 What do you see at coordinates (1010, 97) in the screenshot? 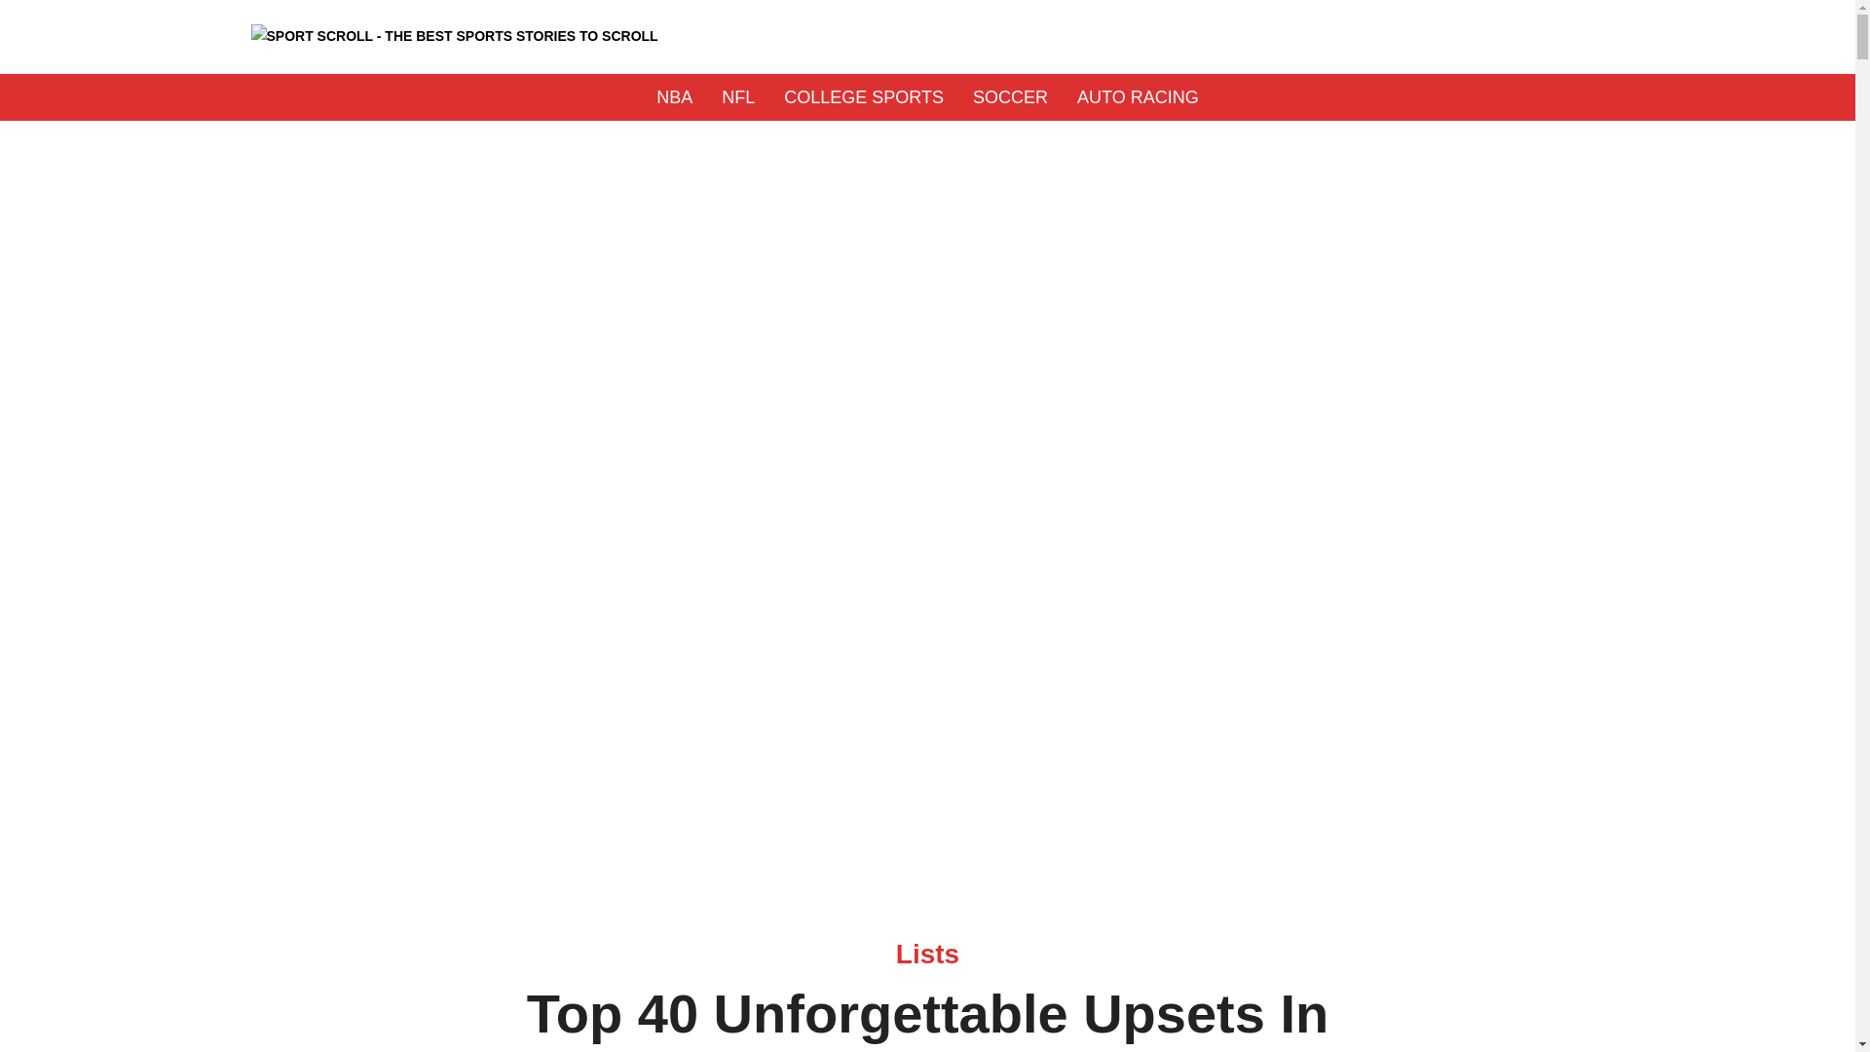
I see `SOCCER` at bounding box center [1010, 97].